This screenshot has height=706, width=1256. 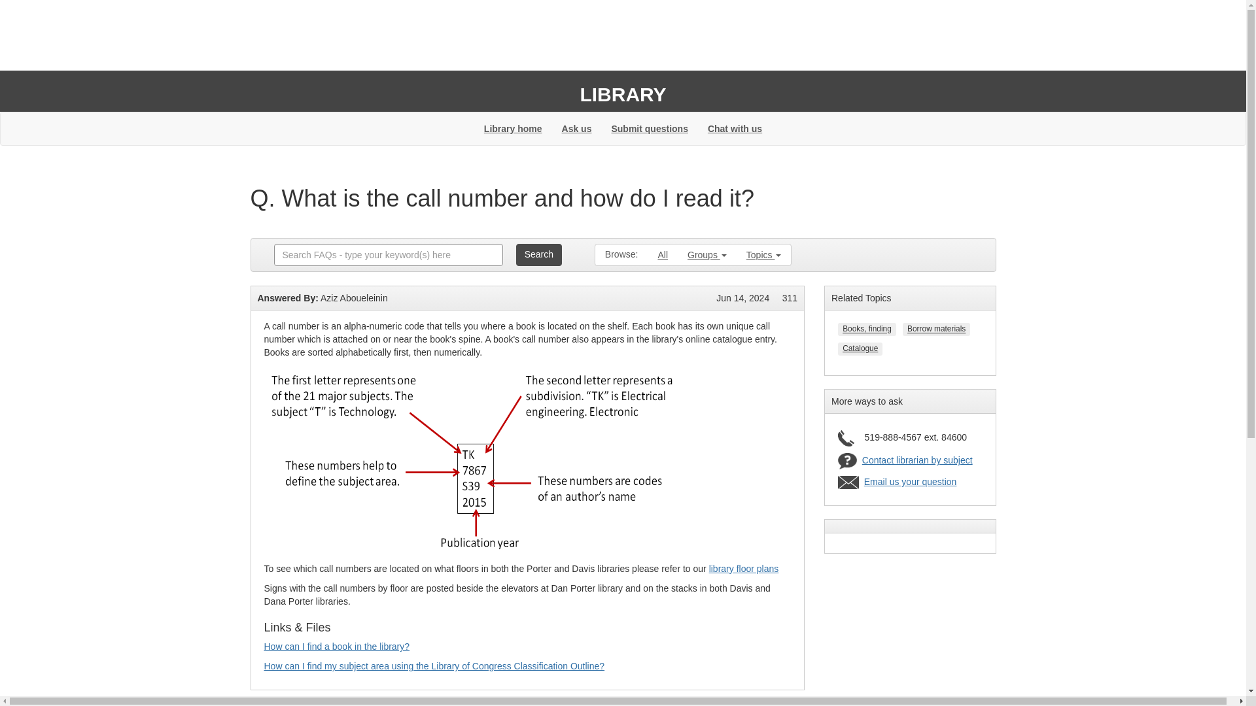 I want to click on Topics, so click(x=763, y=255).